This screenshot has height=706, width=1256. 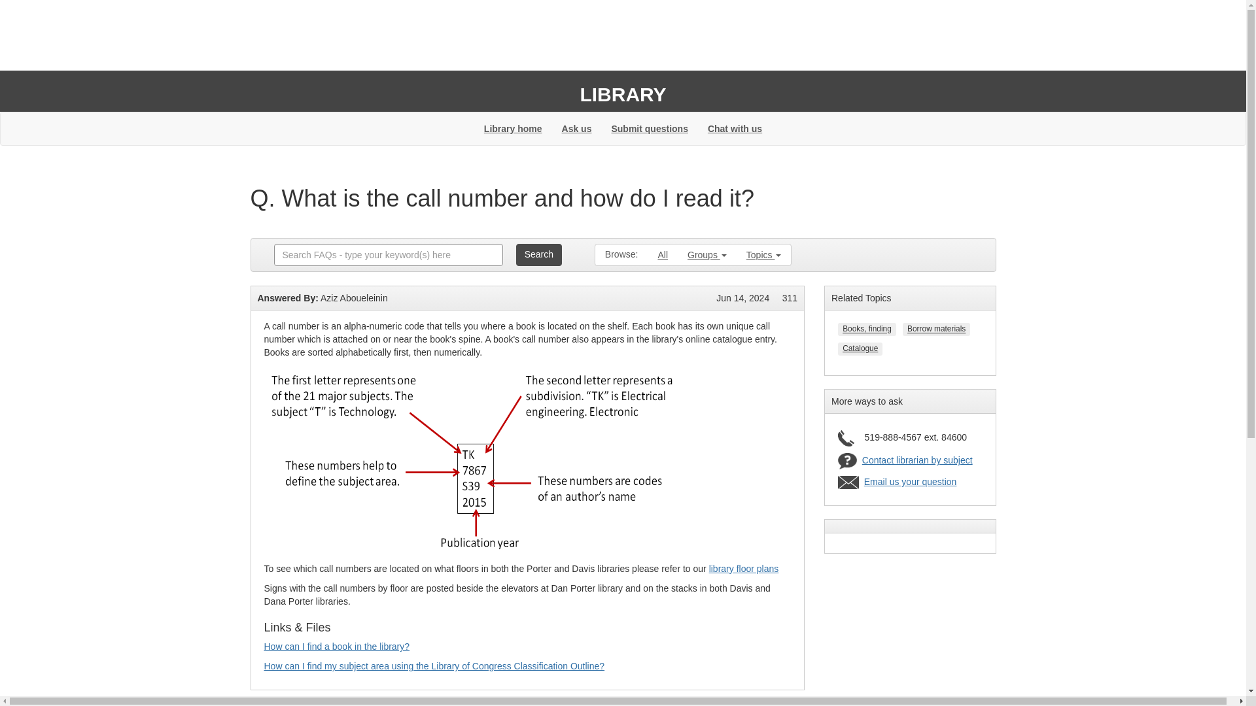 I want to click on Topics, so click(x=763, y=255).